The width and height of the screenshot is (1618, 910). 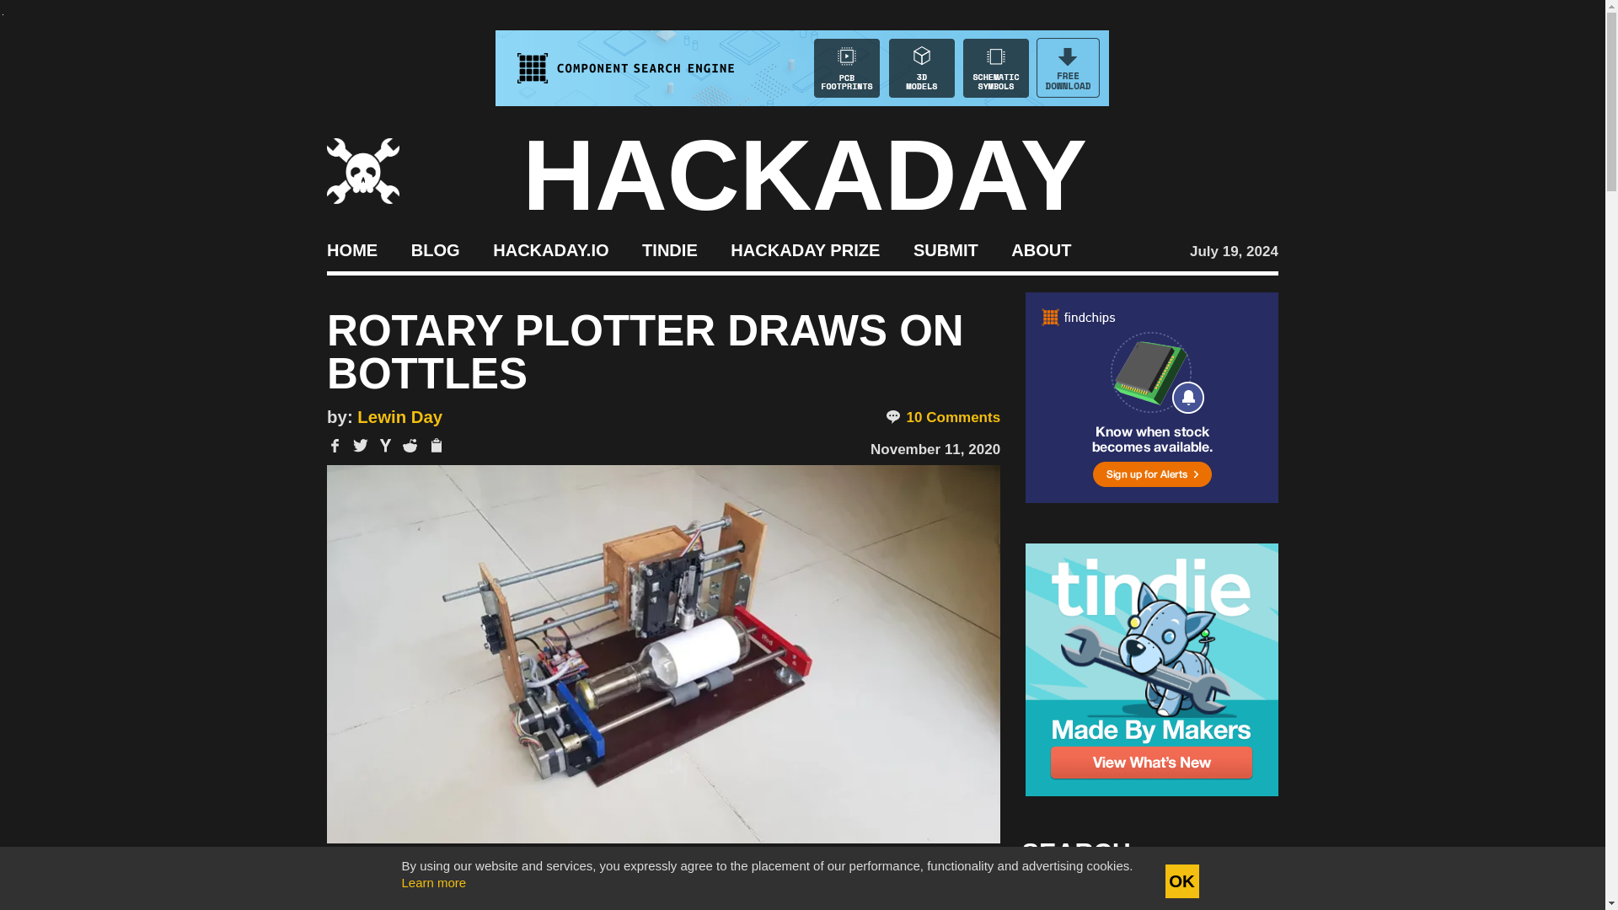 I want to click on Share on Reddit, so click(x=410, y=445).